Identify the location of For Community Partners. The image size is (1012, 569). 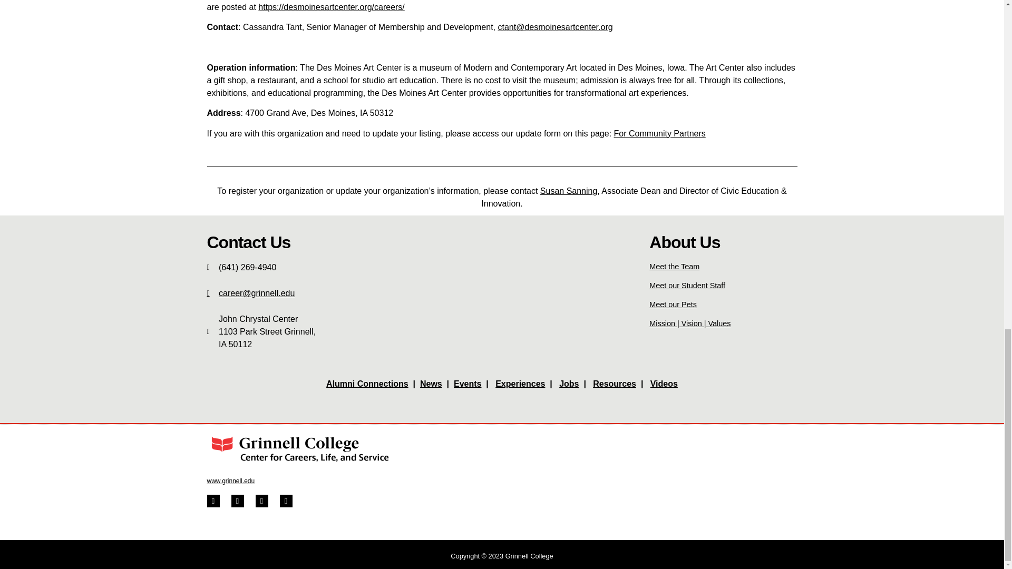
(660, 134).